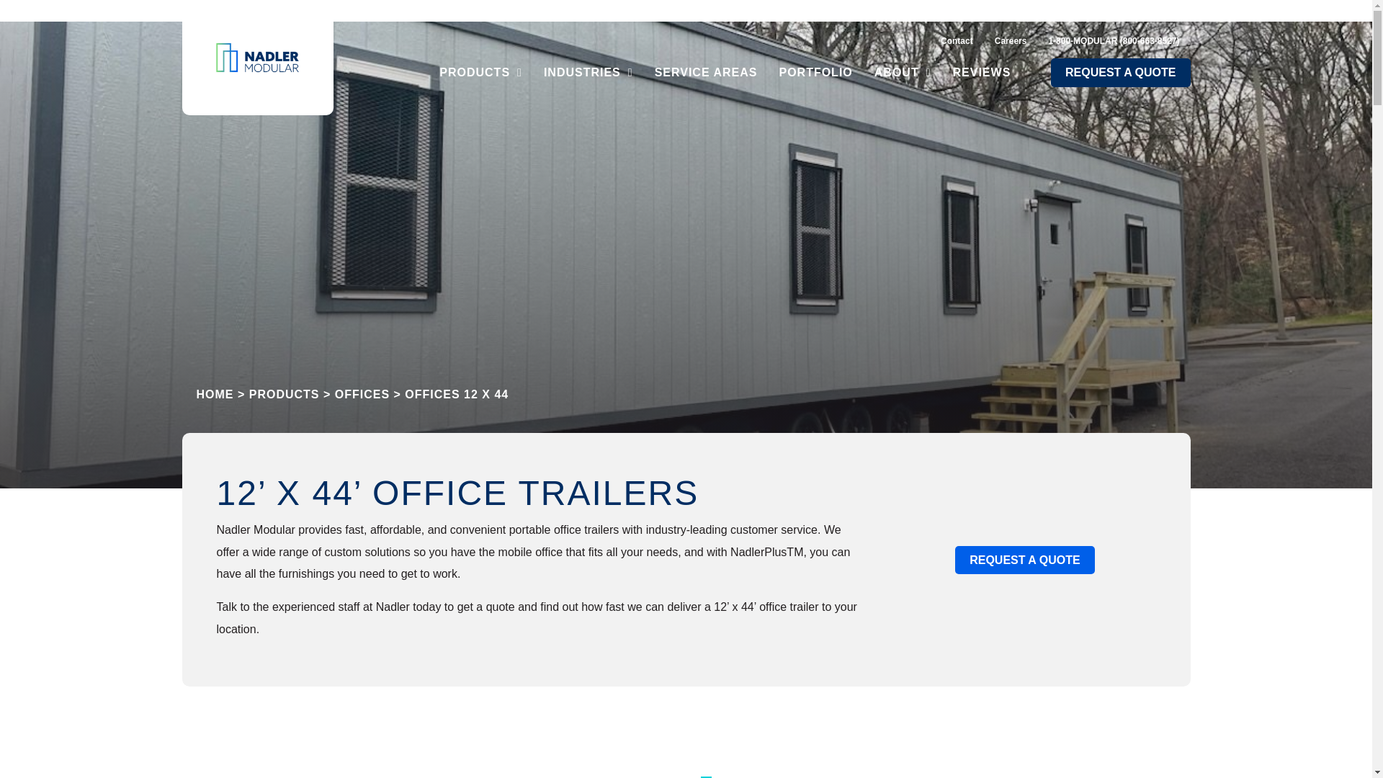  Describe the element at coordinates (815, 72) in the screenshot. I see `PORTFOLIO` at that location.